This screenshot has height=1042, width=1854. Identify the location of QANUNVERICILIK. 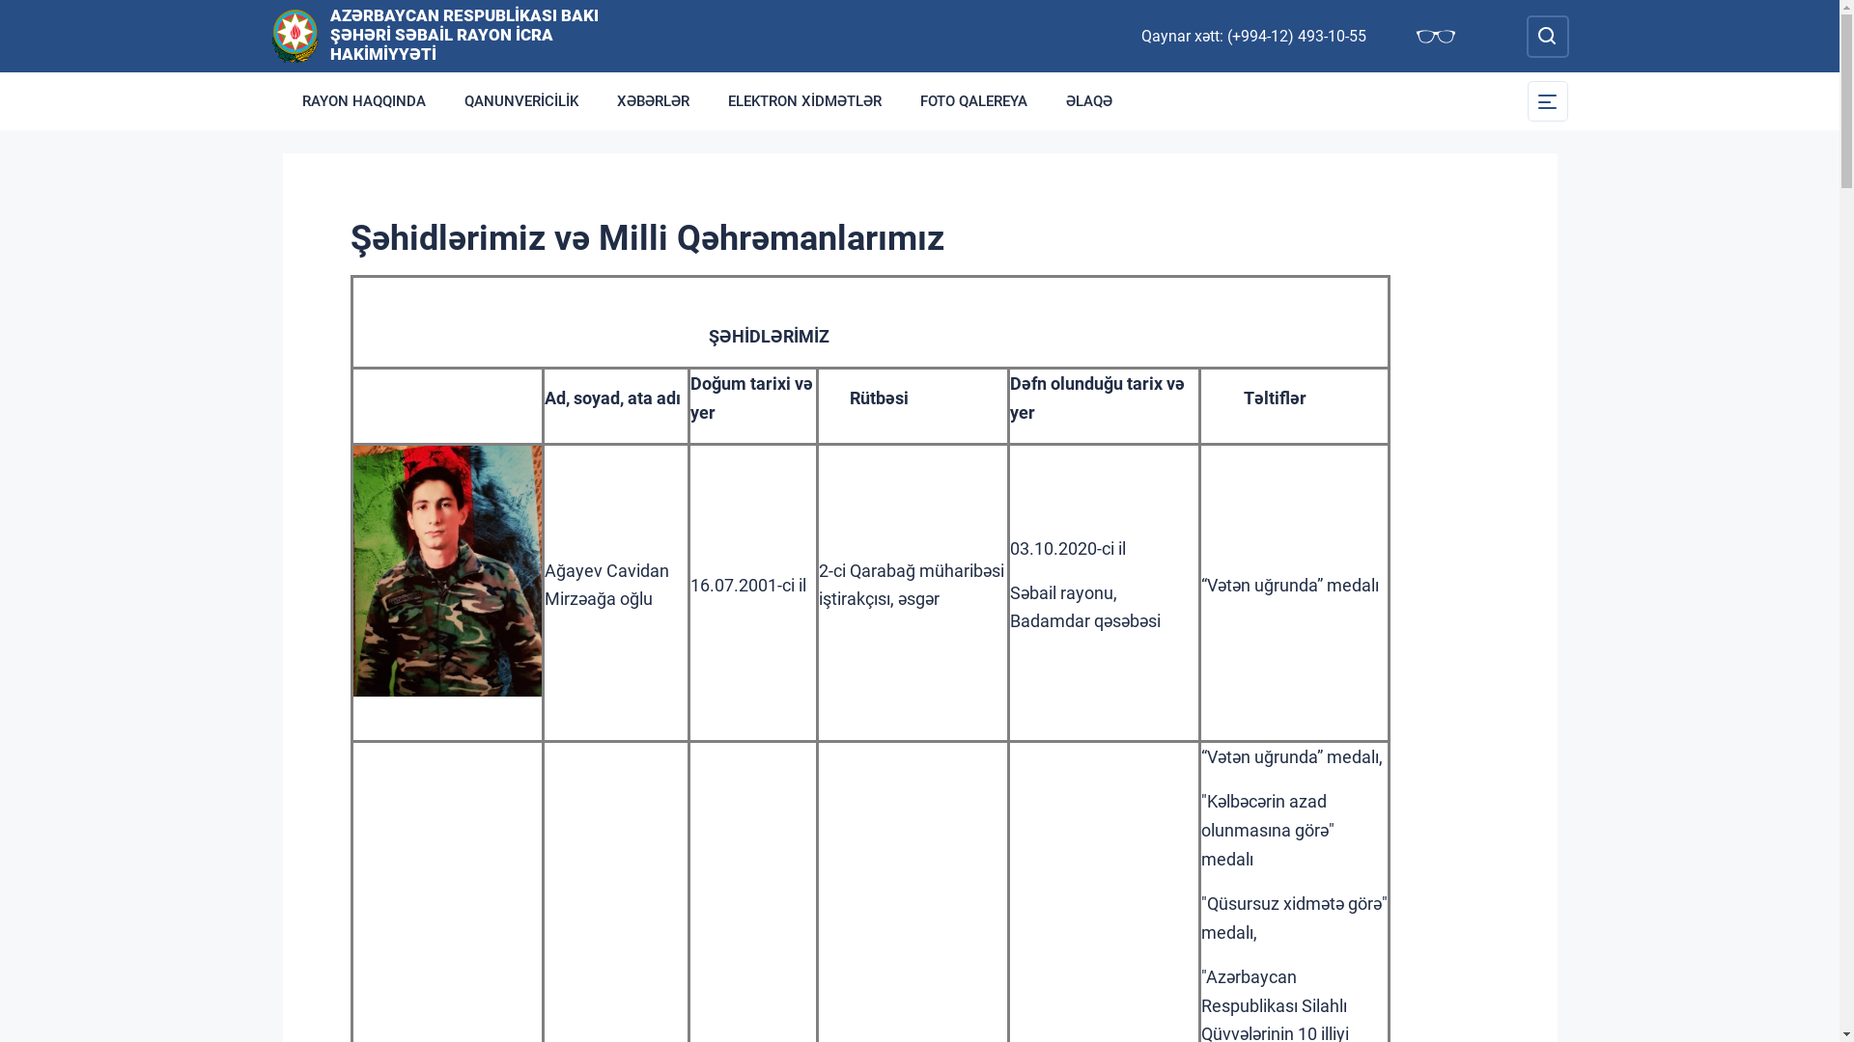
(520, 101).